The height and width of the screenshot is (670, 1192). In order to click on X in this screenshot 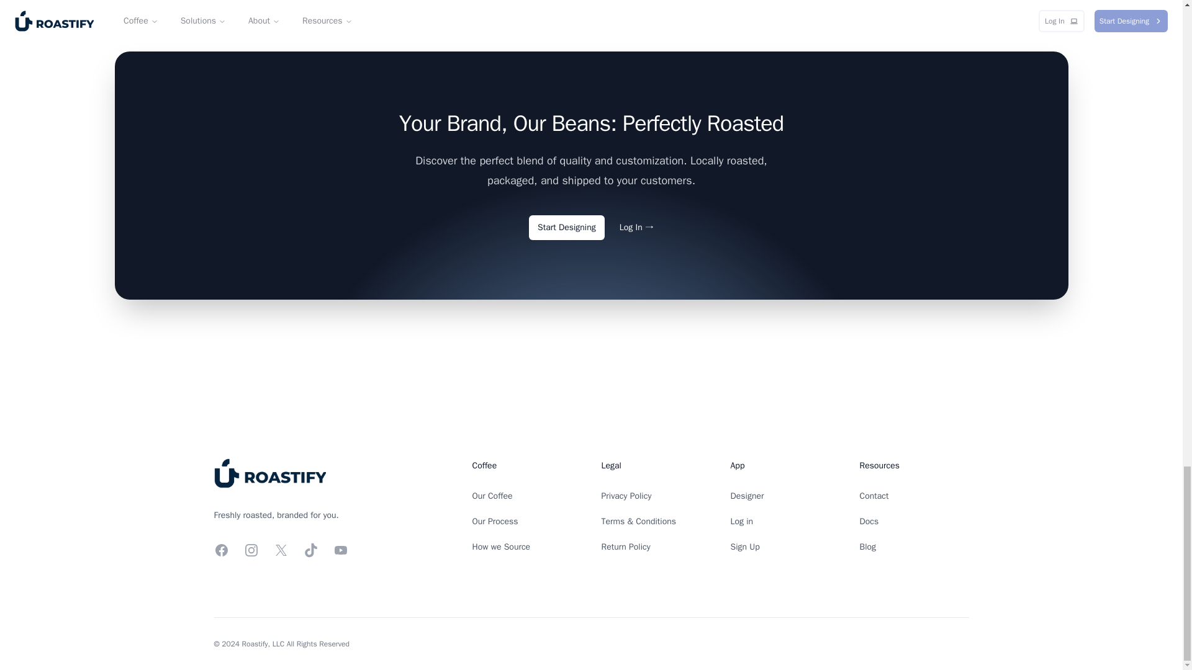, I will do `click(281, 550)`.